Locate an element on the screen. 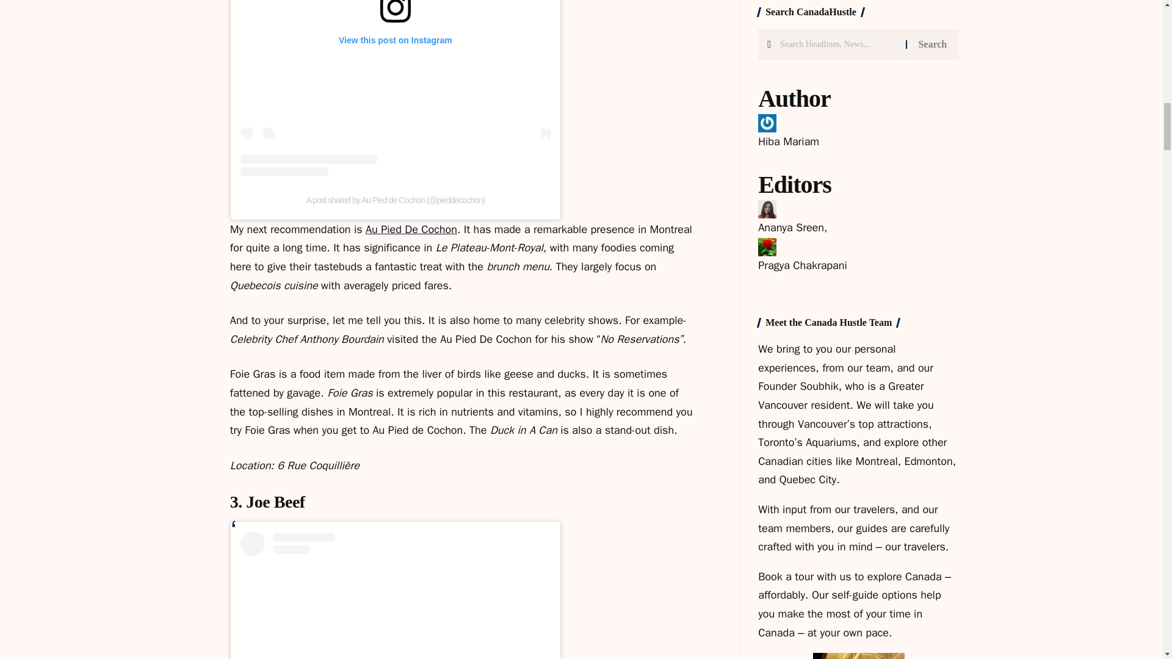  Things to Explore During Your Robson Street Tour is located at coordinates (789, 74).